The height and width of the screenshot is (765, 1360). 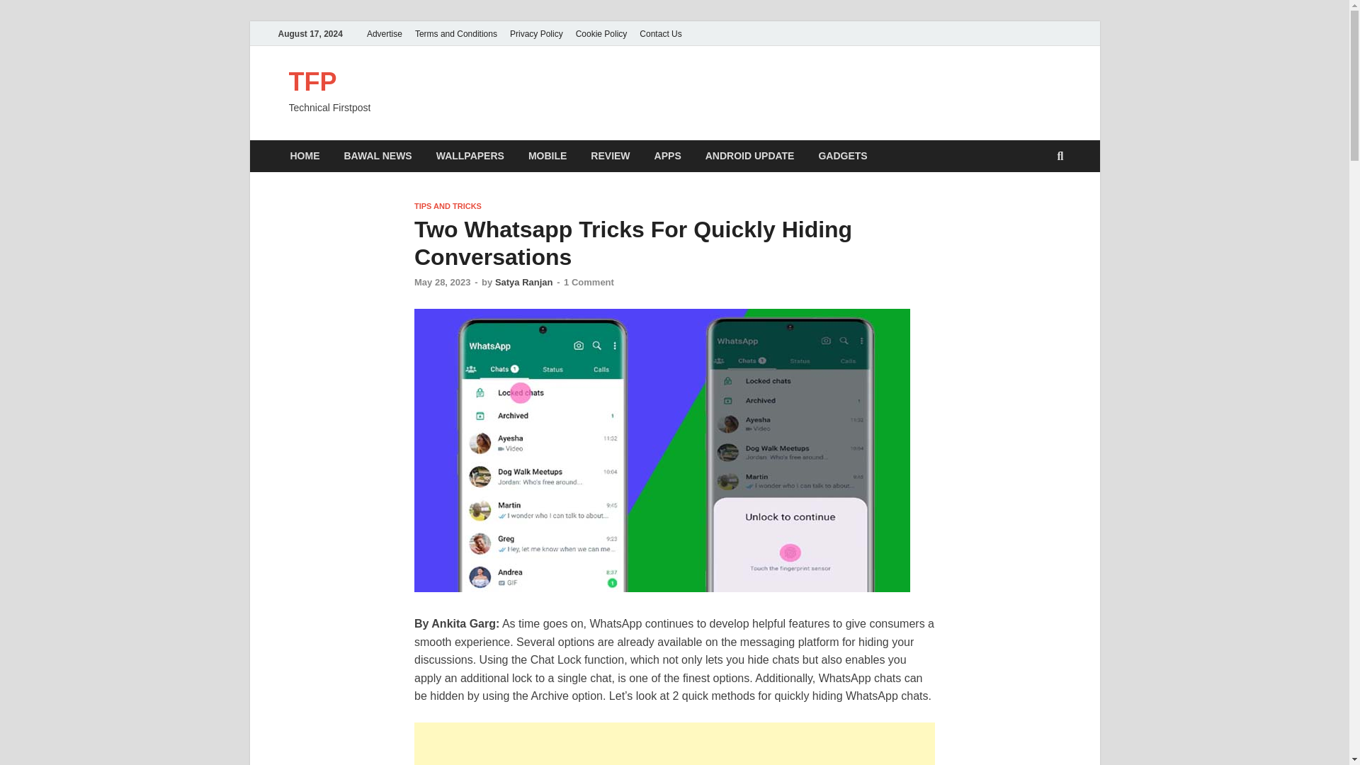 What do you see at coordinates (536, 33) in the screenshot?
I see `Privacy Policy` at bounding box center [536, 33].